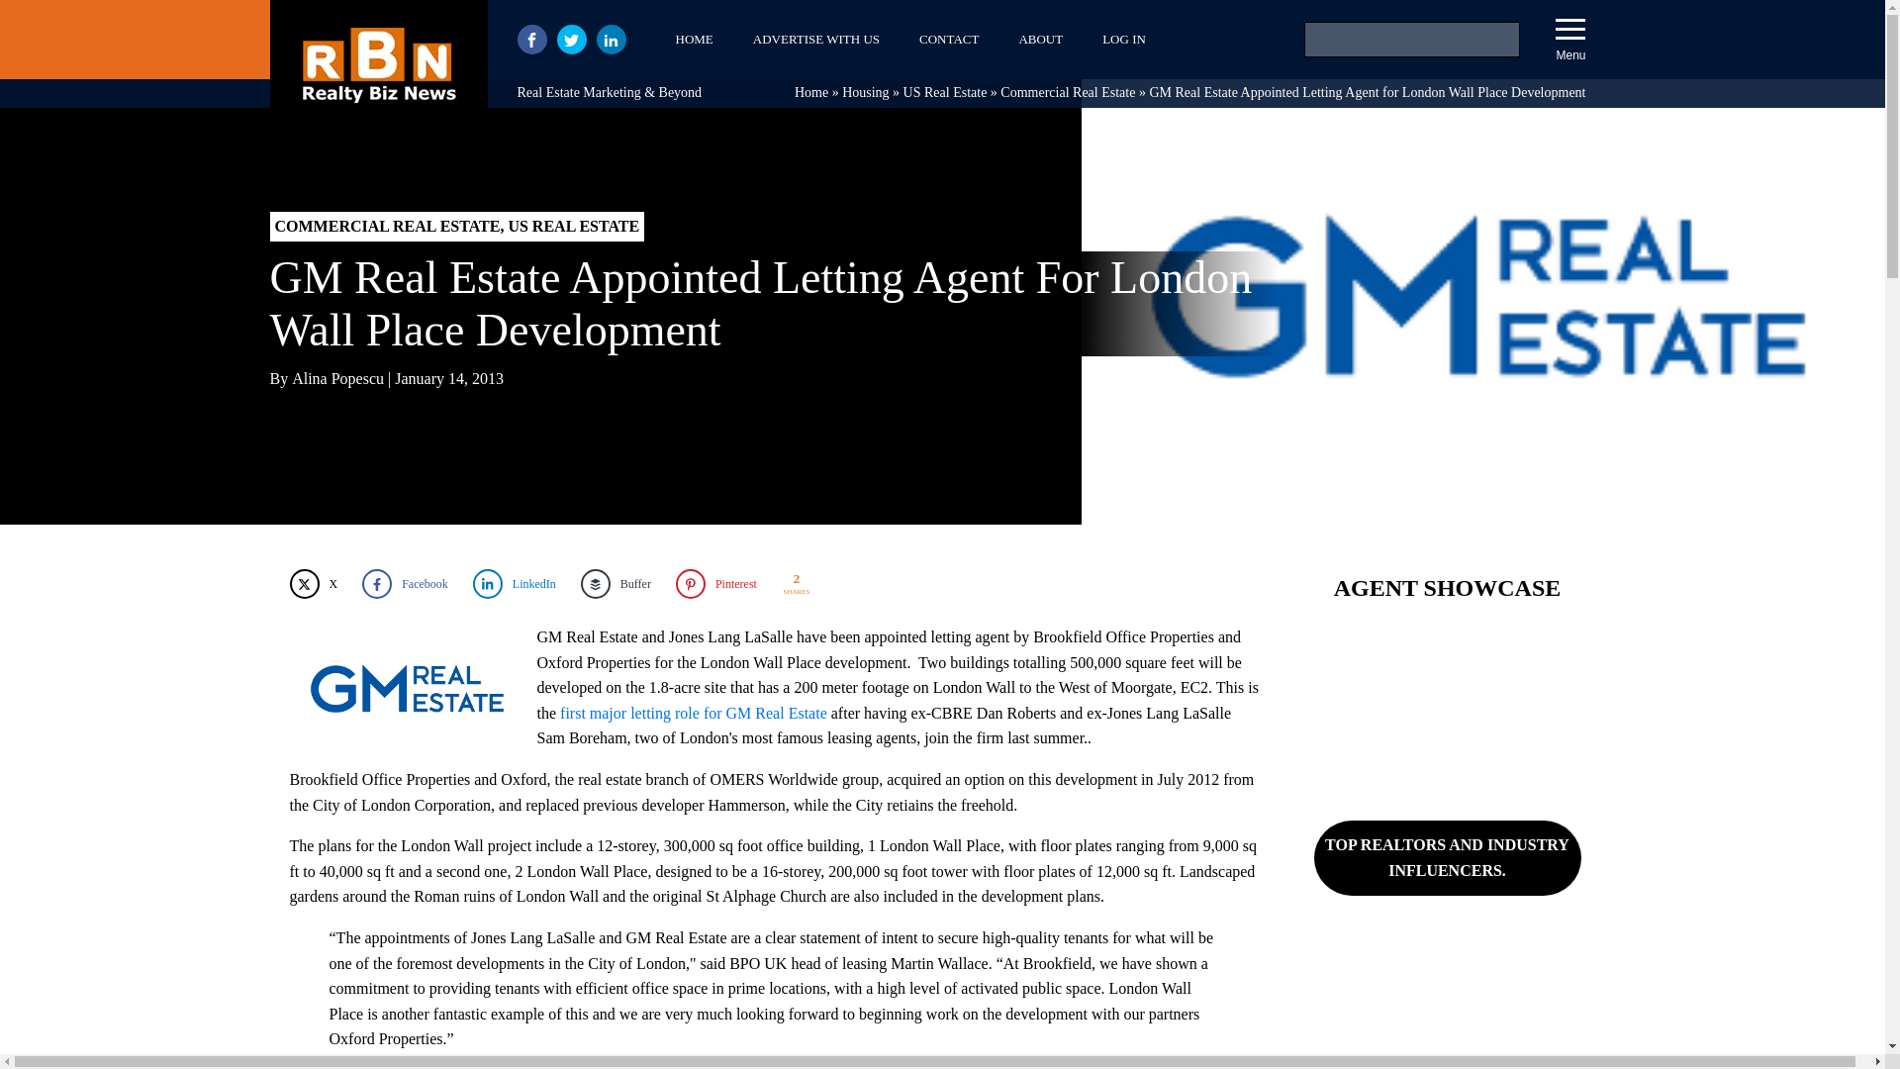 The width and height of the screenshot is (1900, 1069). Describe the element at coordinates (693, 40) in the screenshot. I see `HOME` at that location.